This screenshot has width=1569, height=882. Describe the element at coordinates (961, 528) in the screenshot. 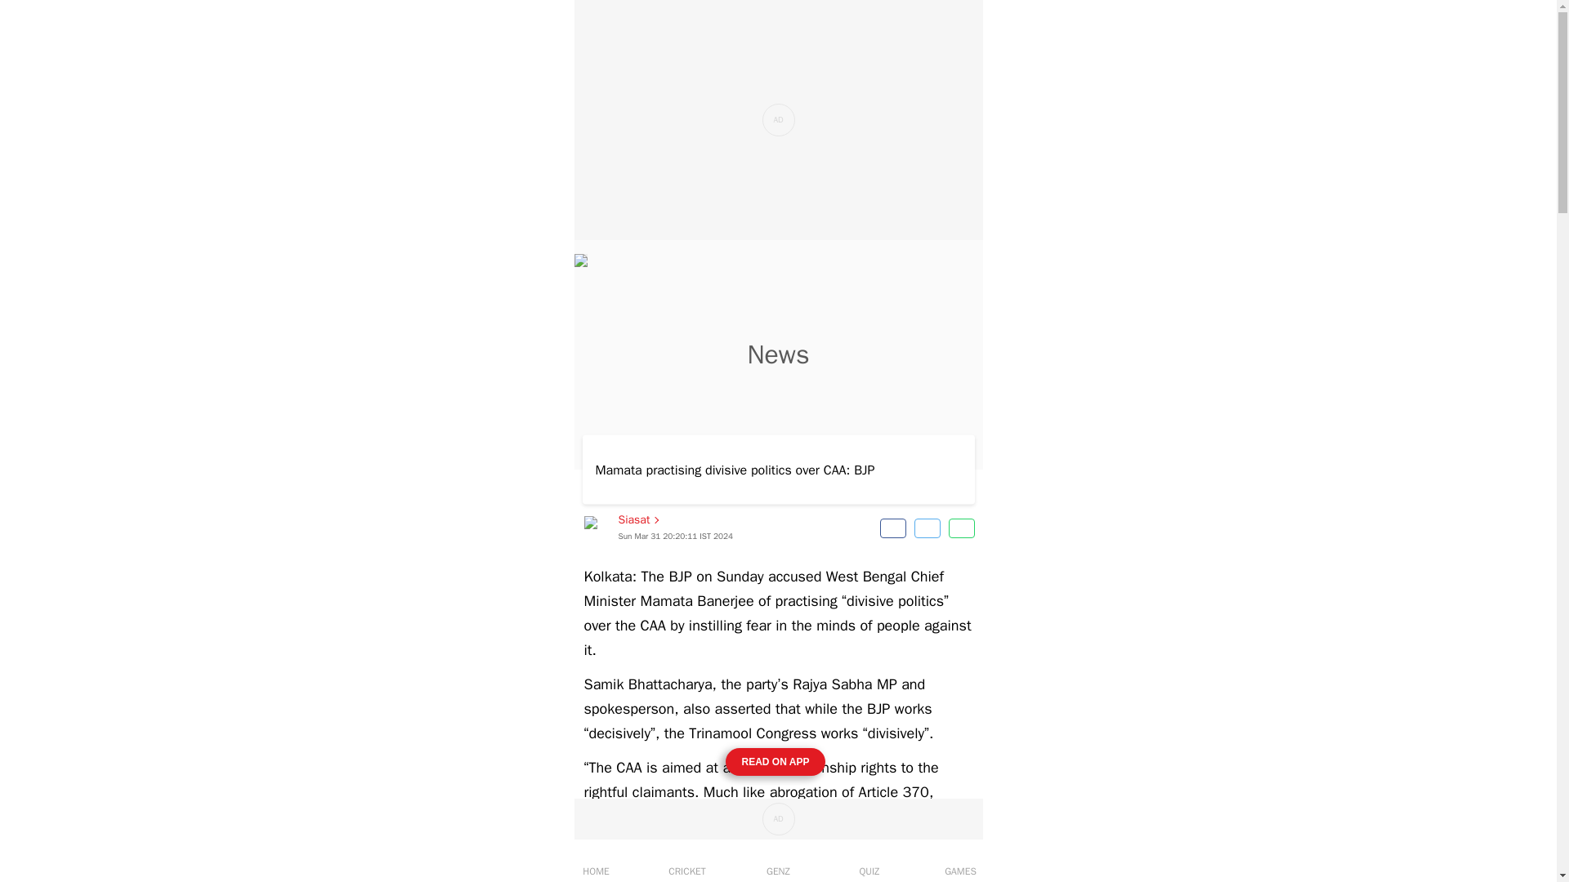

I see `whatsapp` at that location.